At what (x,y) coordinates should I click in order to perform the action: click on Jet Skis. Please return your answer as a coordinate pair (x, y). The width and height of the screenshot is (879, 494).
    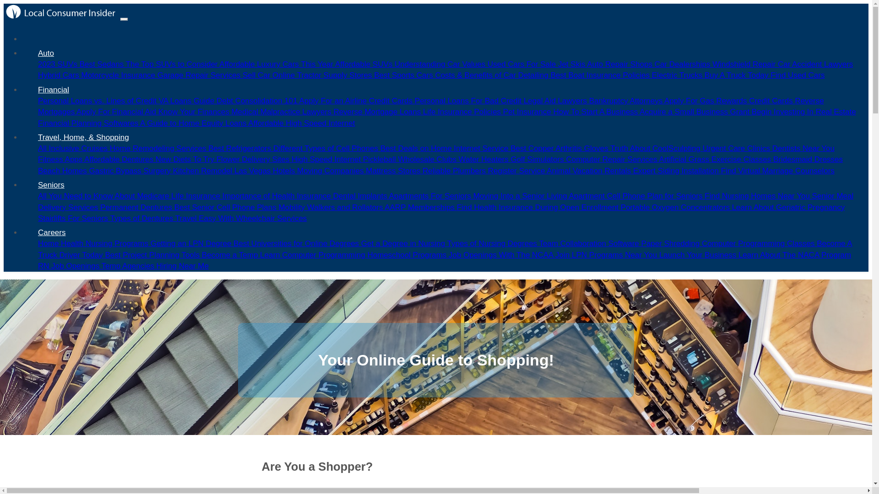
    Looking at the image, I should click on (572, 64).